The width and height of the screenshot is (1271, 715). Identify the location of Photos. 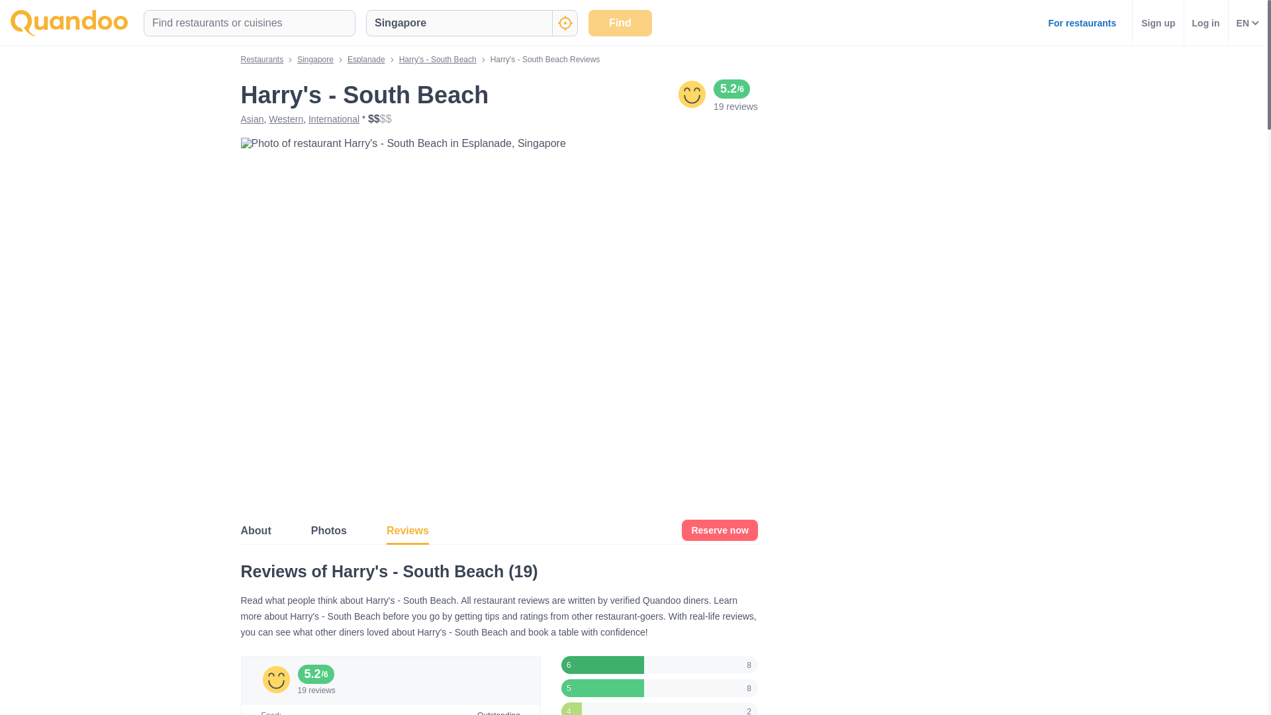
(329, 530).